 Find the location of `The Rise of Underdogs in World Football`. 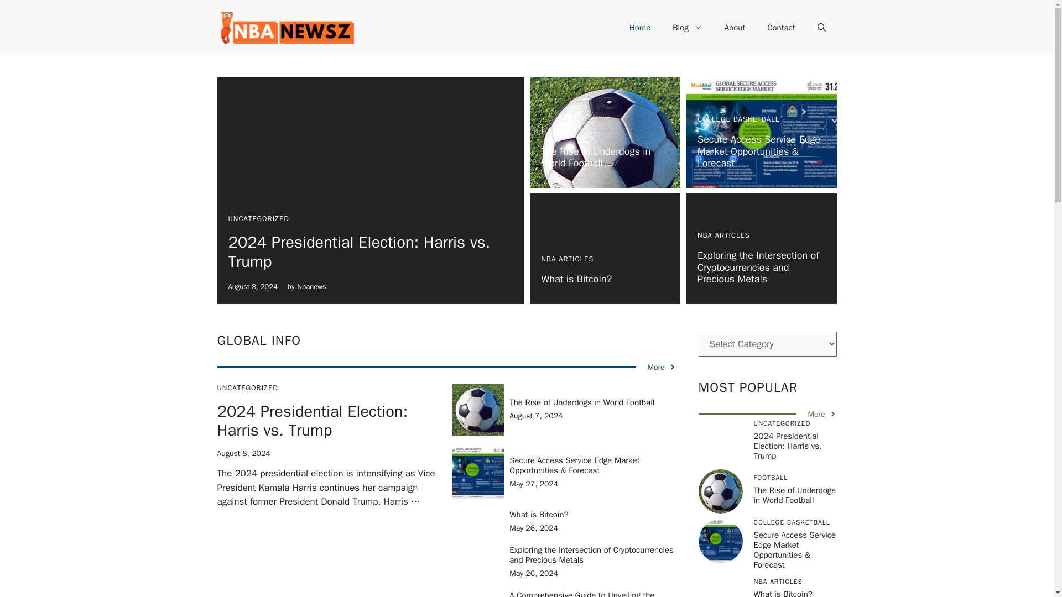

The Rise of Underdogs in World Football is located at coordinates (582, 402).